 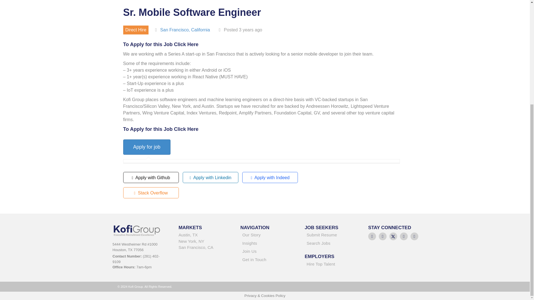 I want to click on   Apply with Github, so click(x=150, y=177).